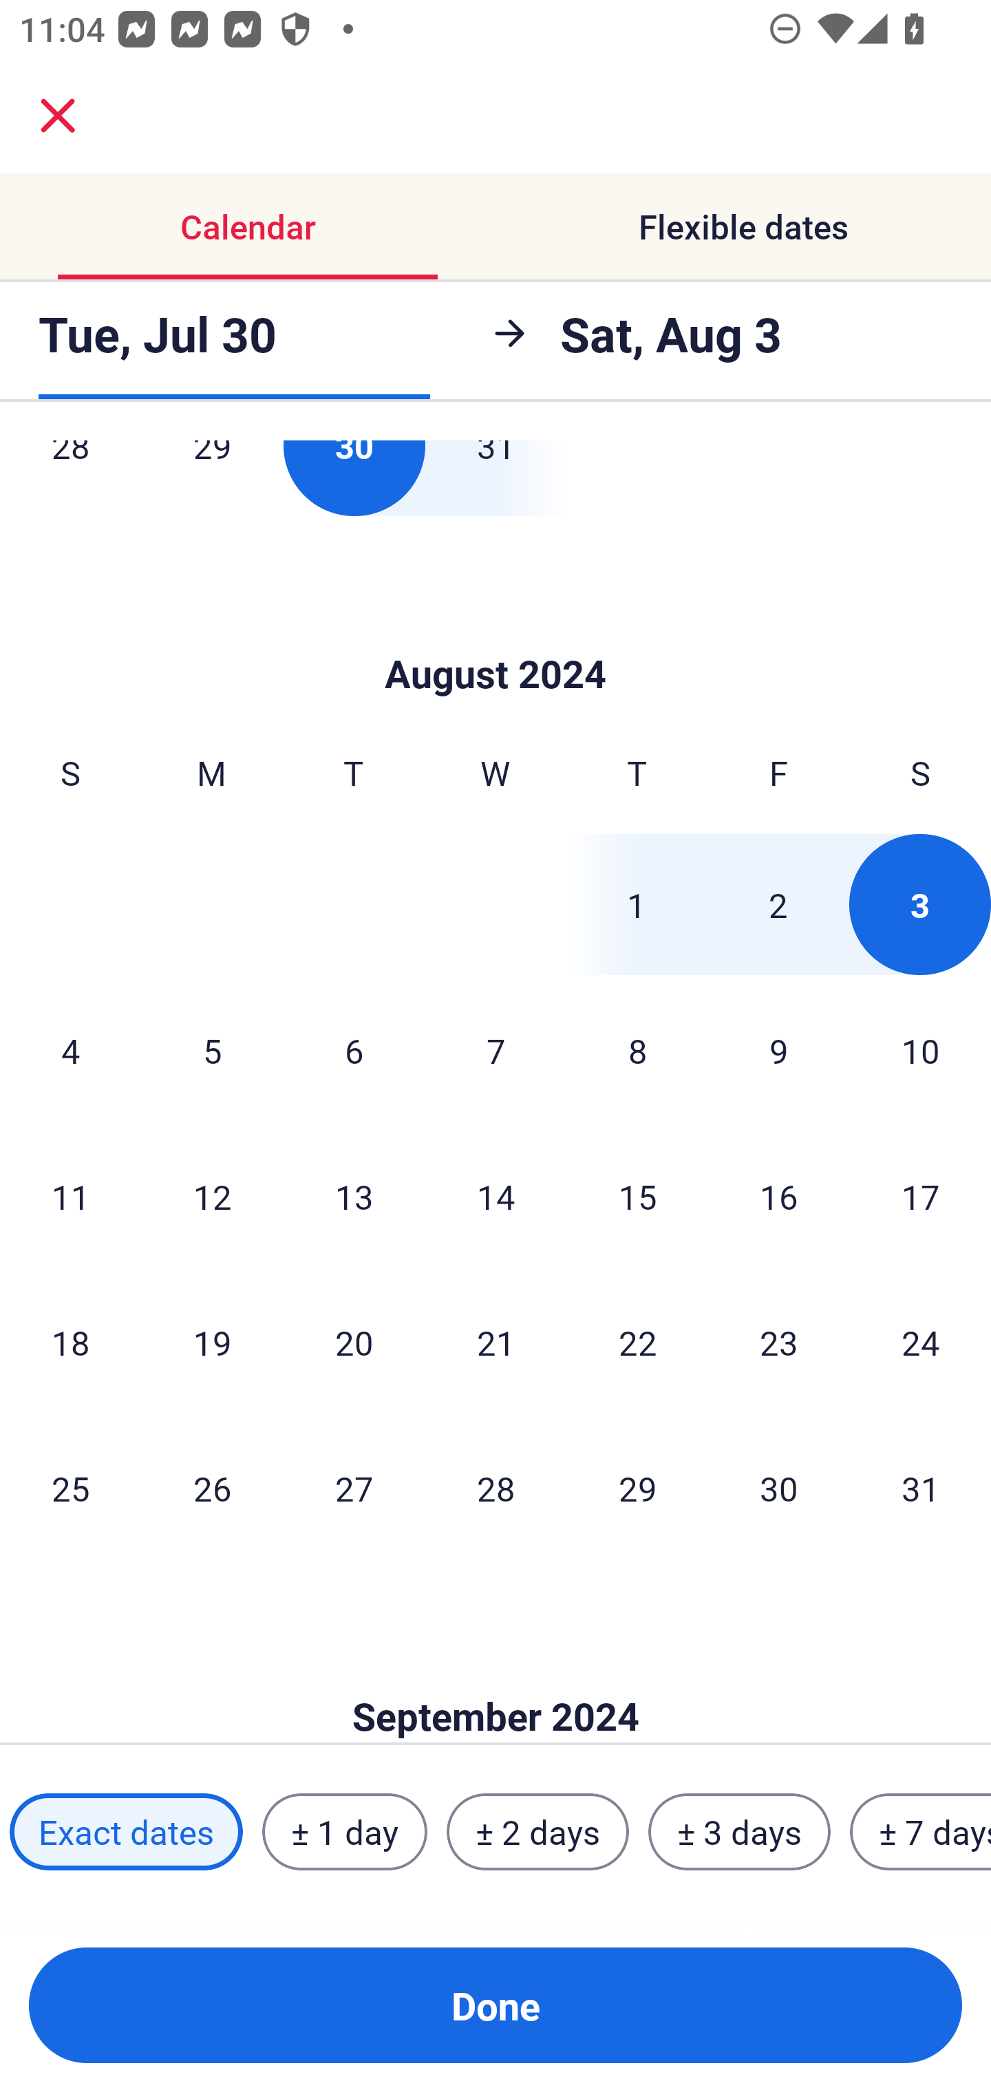  What do you see at coordinates (495, 2005) in the screenshot?
I see `Done` at bounding box center [495, 2005].